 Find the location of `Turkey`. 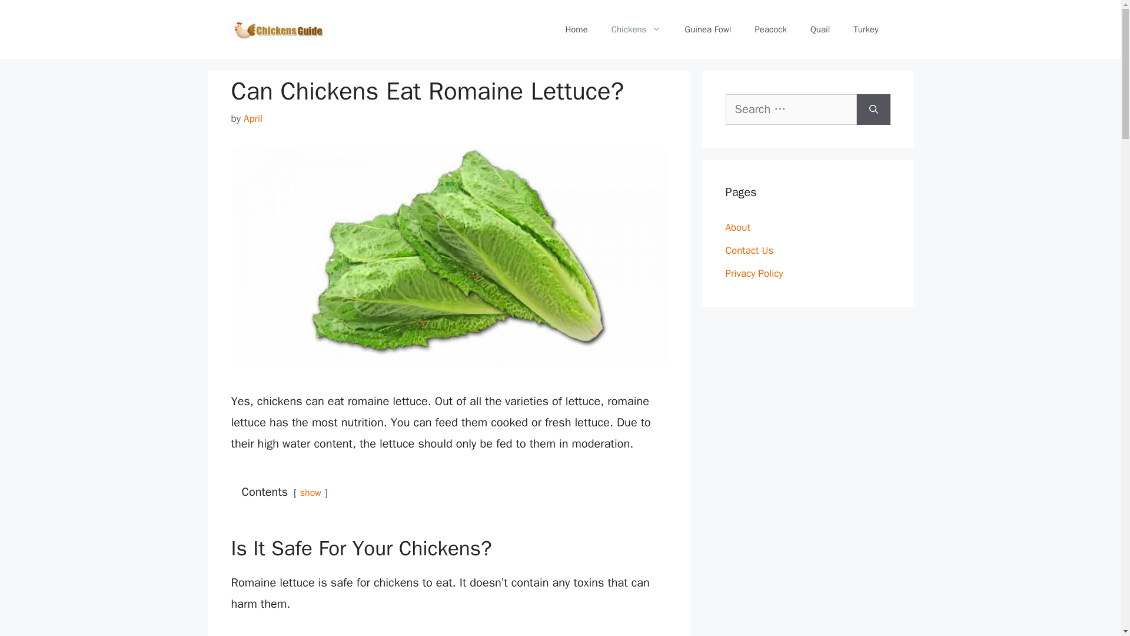

Turkey is located at coordinates (866, 29).